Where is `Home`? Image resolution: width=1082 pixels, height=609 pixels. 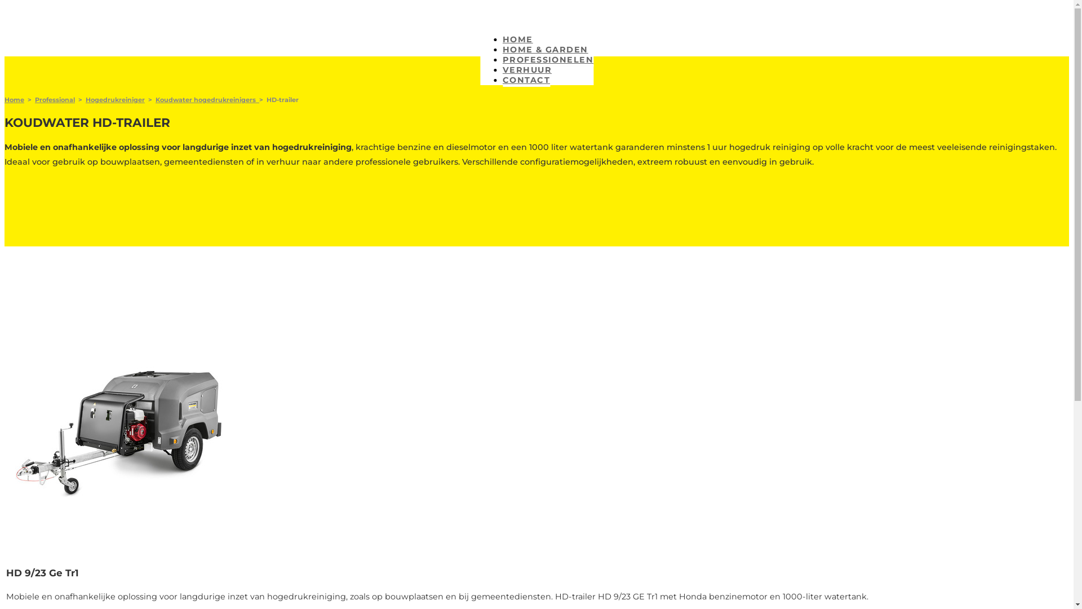 Home is located at coordinates (15, 100).